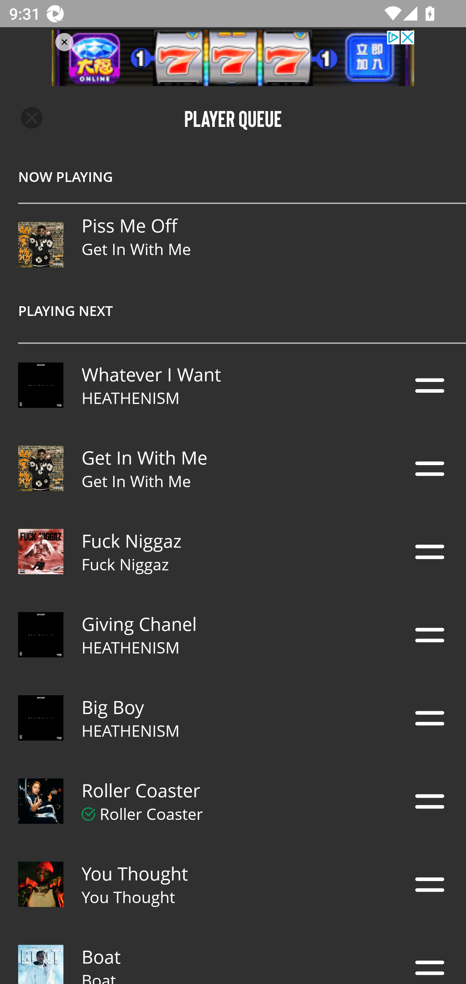 The height and width of the screenshot is (984, 466). I want to click on privacy, so click(233, 58).